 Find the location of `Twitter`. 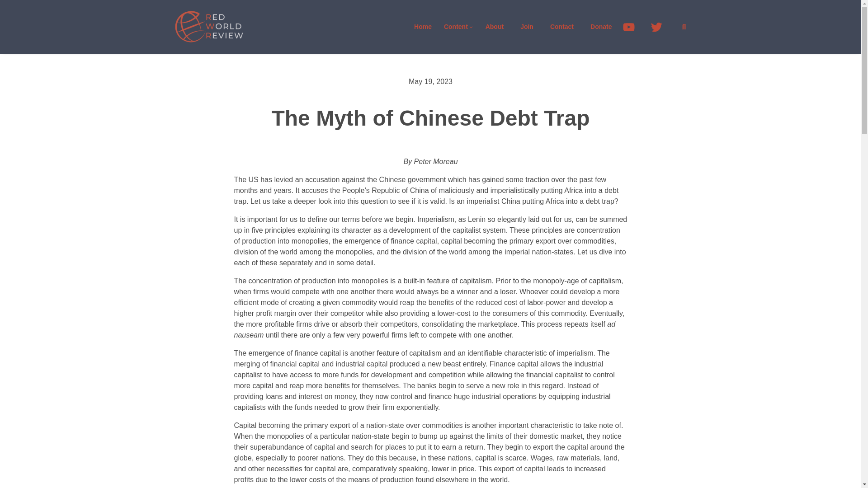

Twitter is located at coordinates (660, 27).